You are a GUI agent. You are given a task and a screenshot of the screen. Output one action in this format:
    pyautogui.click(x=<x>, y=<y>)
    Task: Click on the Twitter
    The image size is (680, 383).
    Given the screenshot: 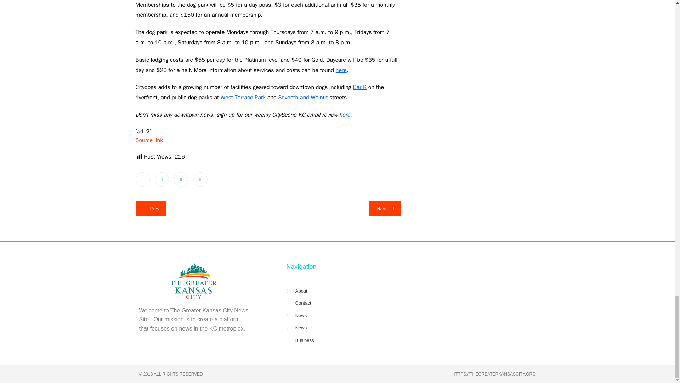 What is the action you would take?
    pyautogui.click(x=161, y=179)
    